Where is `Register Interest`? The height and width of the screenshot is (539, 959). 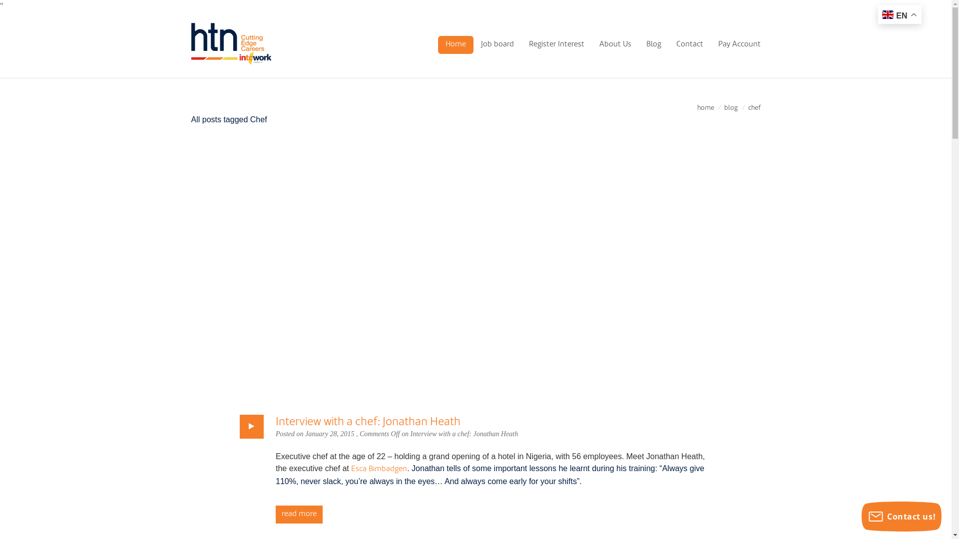 Register Interest is located at coordinates (556, 45).